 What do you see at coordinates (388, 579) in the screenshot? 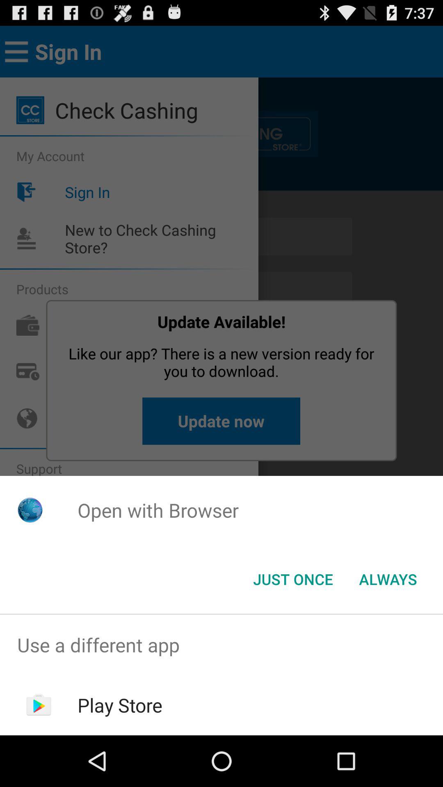
I see `scroll to the always button` at bounding box center [388, 579].